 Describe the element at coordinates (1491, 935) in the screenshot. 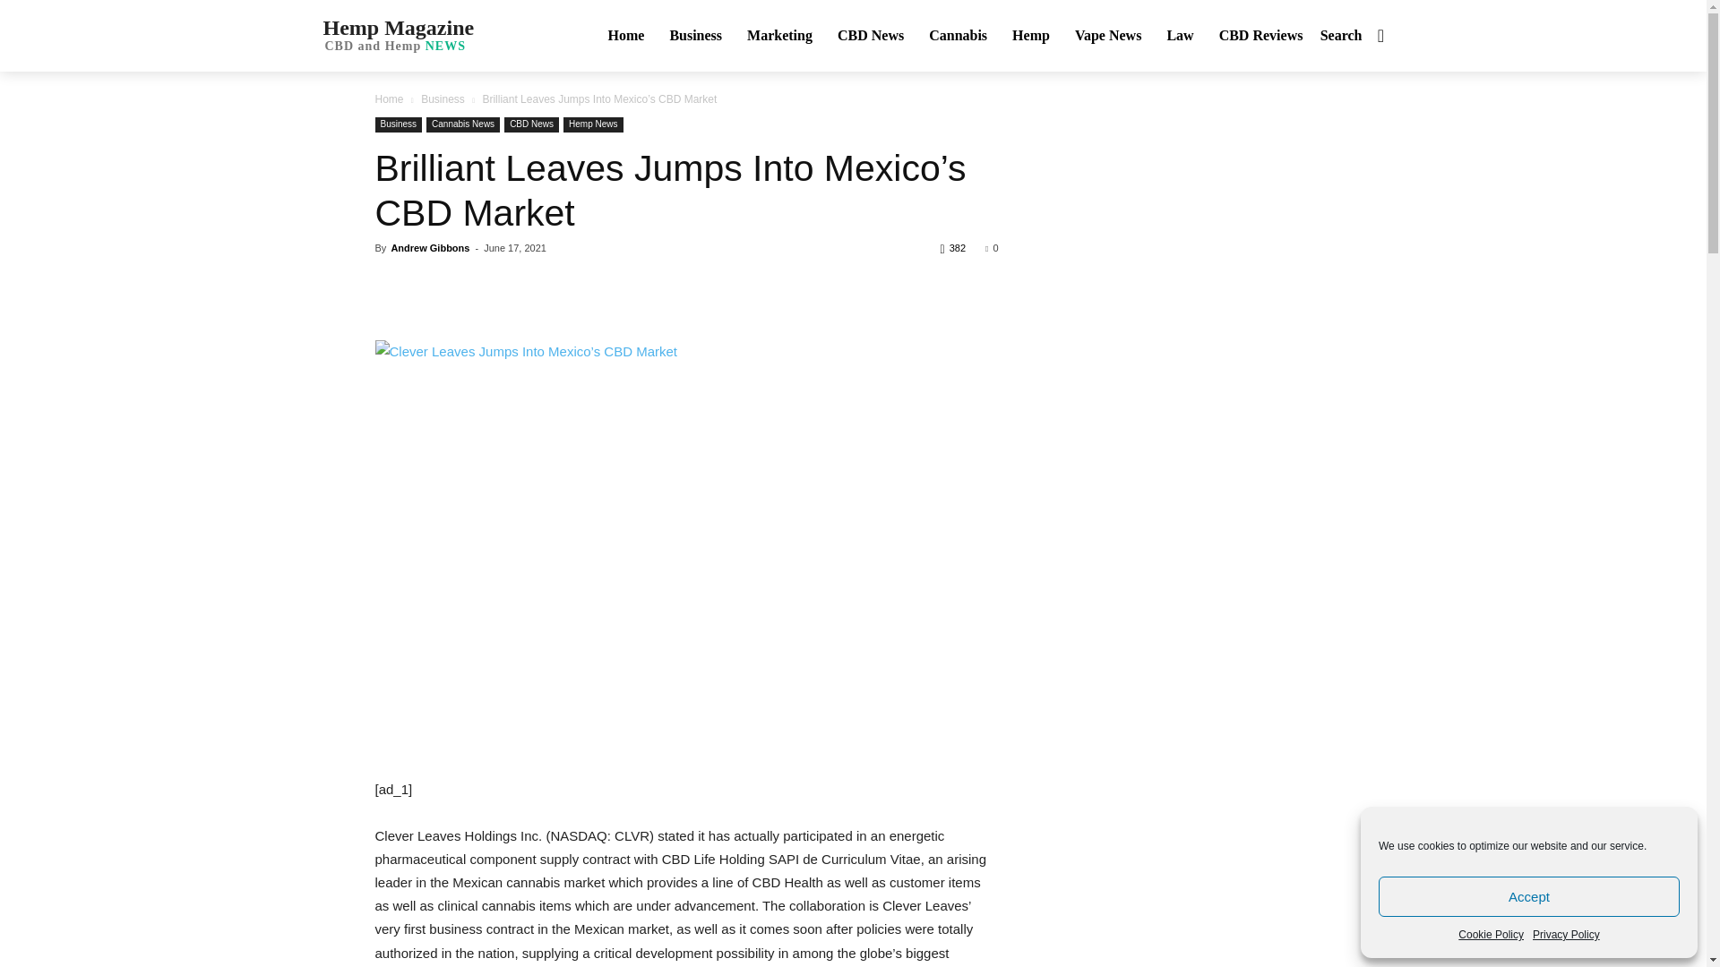

I see `Privacy Policy` at that location.